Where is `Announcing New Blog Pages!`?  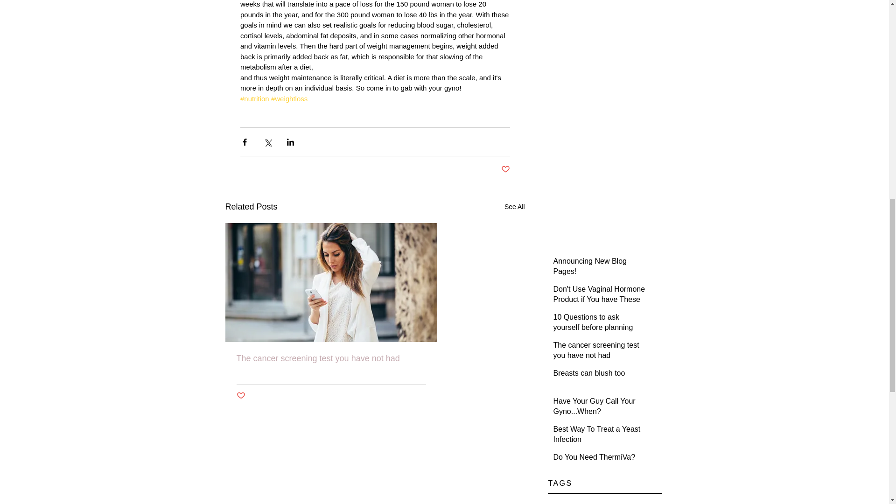
Announcing New Blog Pages! is located at coordinates (600, 268).